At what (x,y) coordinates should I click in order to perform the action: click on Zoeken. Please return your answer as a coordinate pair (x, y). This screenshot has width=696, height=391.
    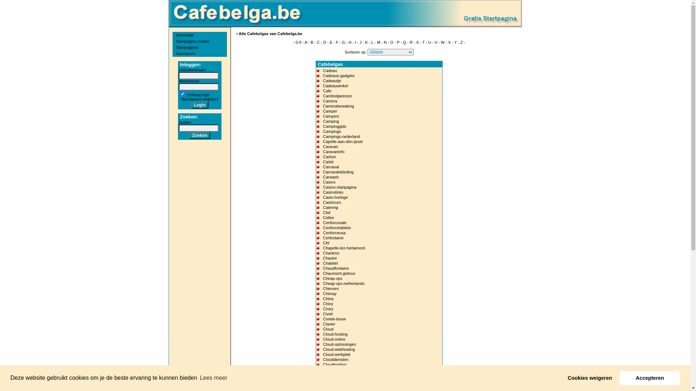
    Looking at the image, I should click on (200, 135).